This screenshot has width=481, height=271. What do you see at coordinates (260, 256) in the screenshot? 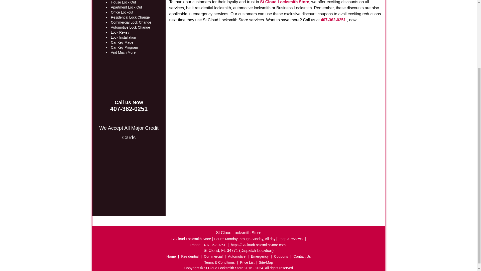
I see `Emergency` at bounding box center [260, 256].